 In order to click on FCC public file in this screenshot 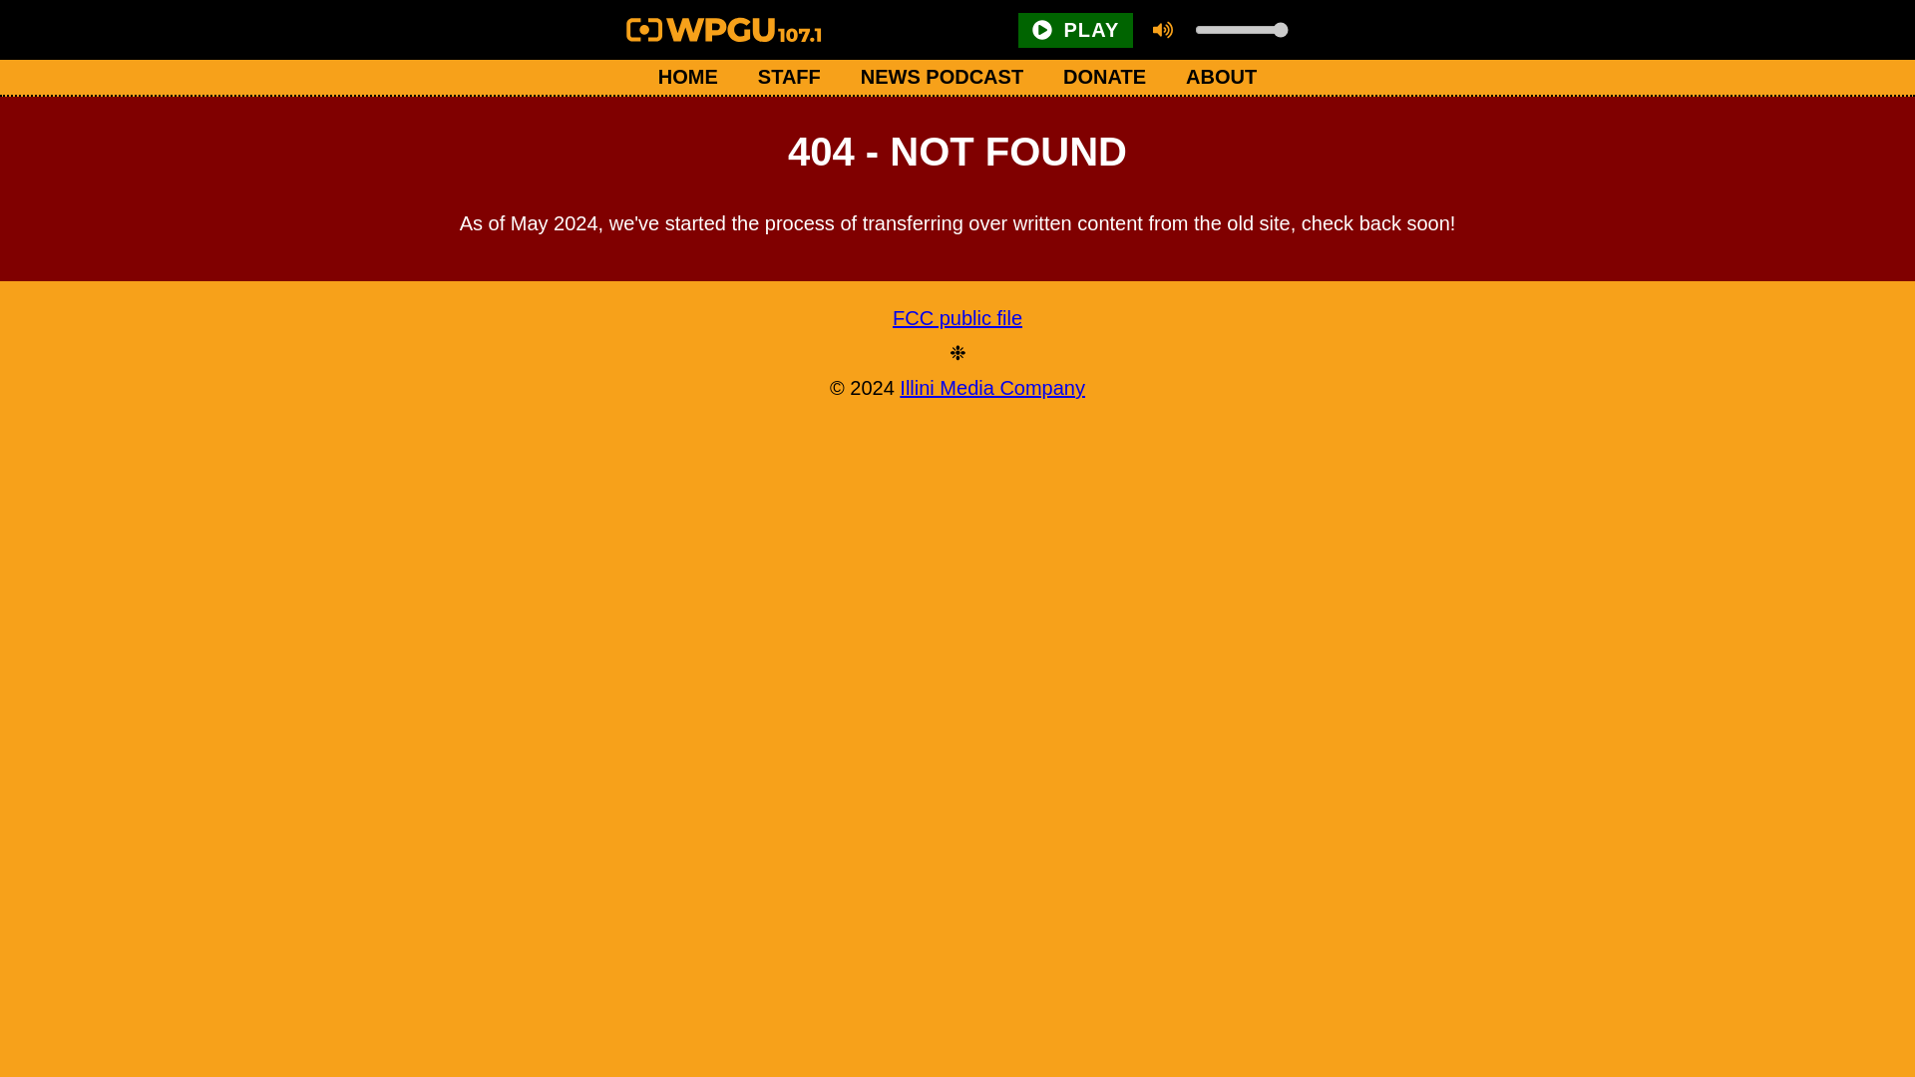, I will do `click(957, 318)`.